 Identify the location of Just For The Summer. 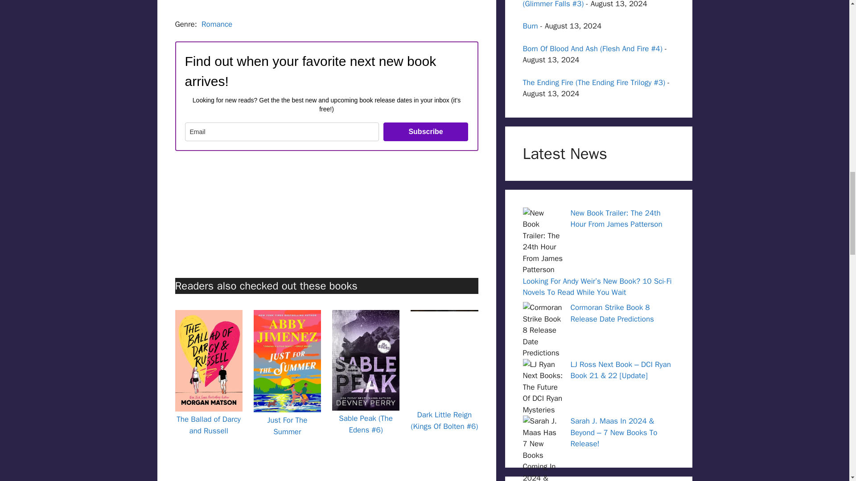
(287, 426).